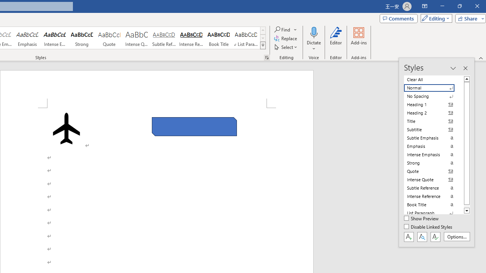 The image size is (486, 273). What do you see at coordinates (437, 152) in the screenshot?
I see `Class: MsoCommandBar` at bounding box center [437, 152].